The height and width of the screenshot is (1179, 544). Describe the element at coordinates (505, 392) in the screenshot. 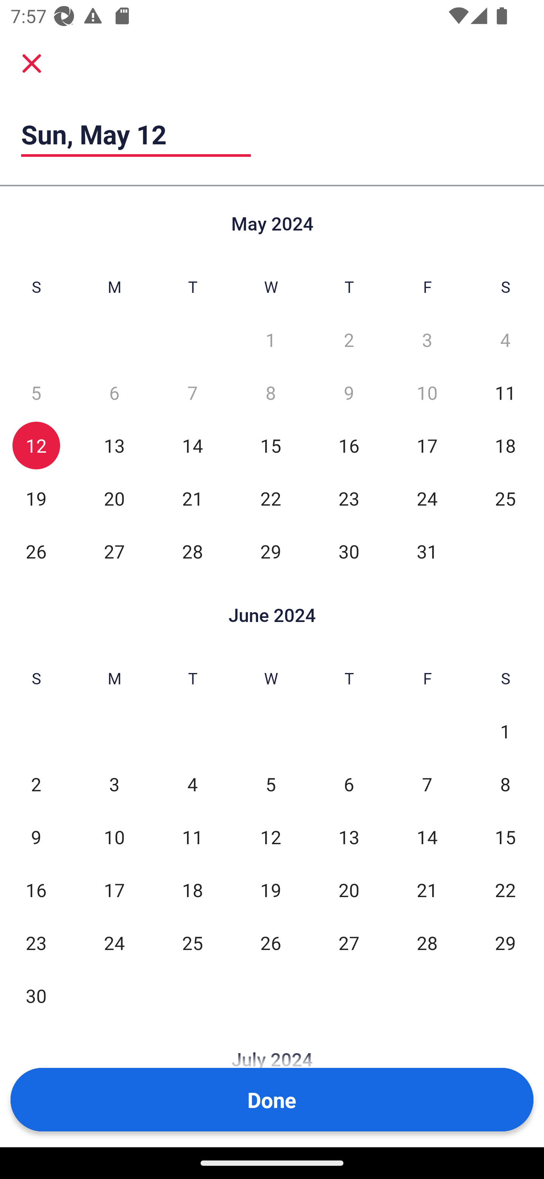

I see `11 Sat, May 11, Not Selected` at that location.